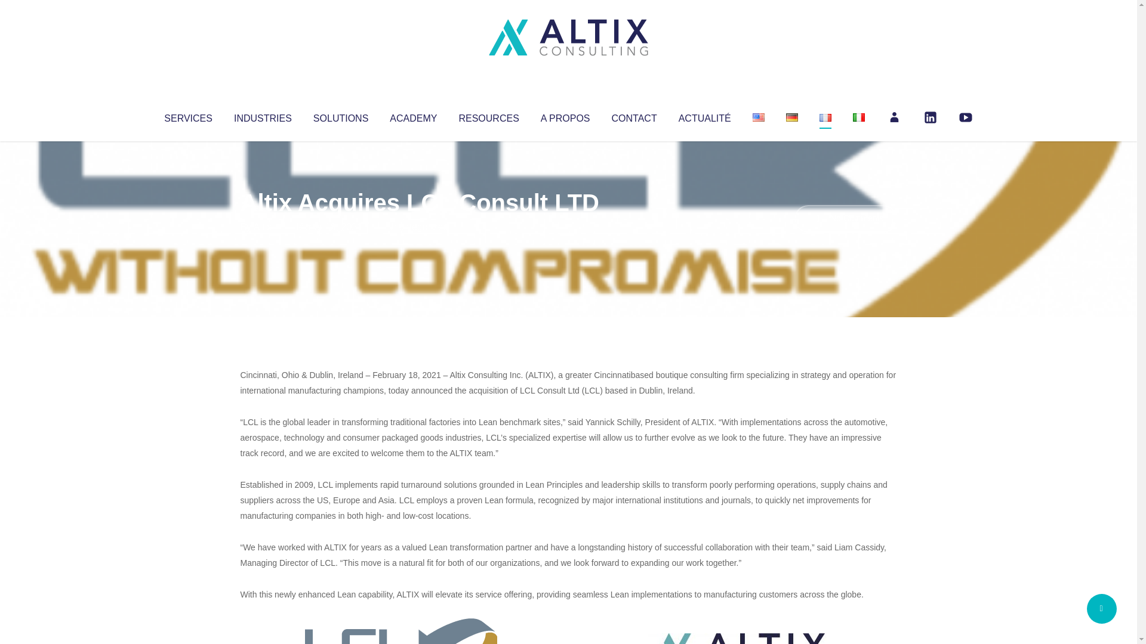  I want to click on SOLUTIONS, so click(340, 116).